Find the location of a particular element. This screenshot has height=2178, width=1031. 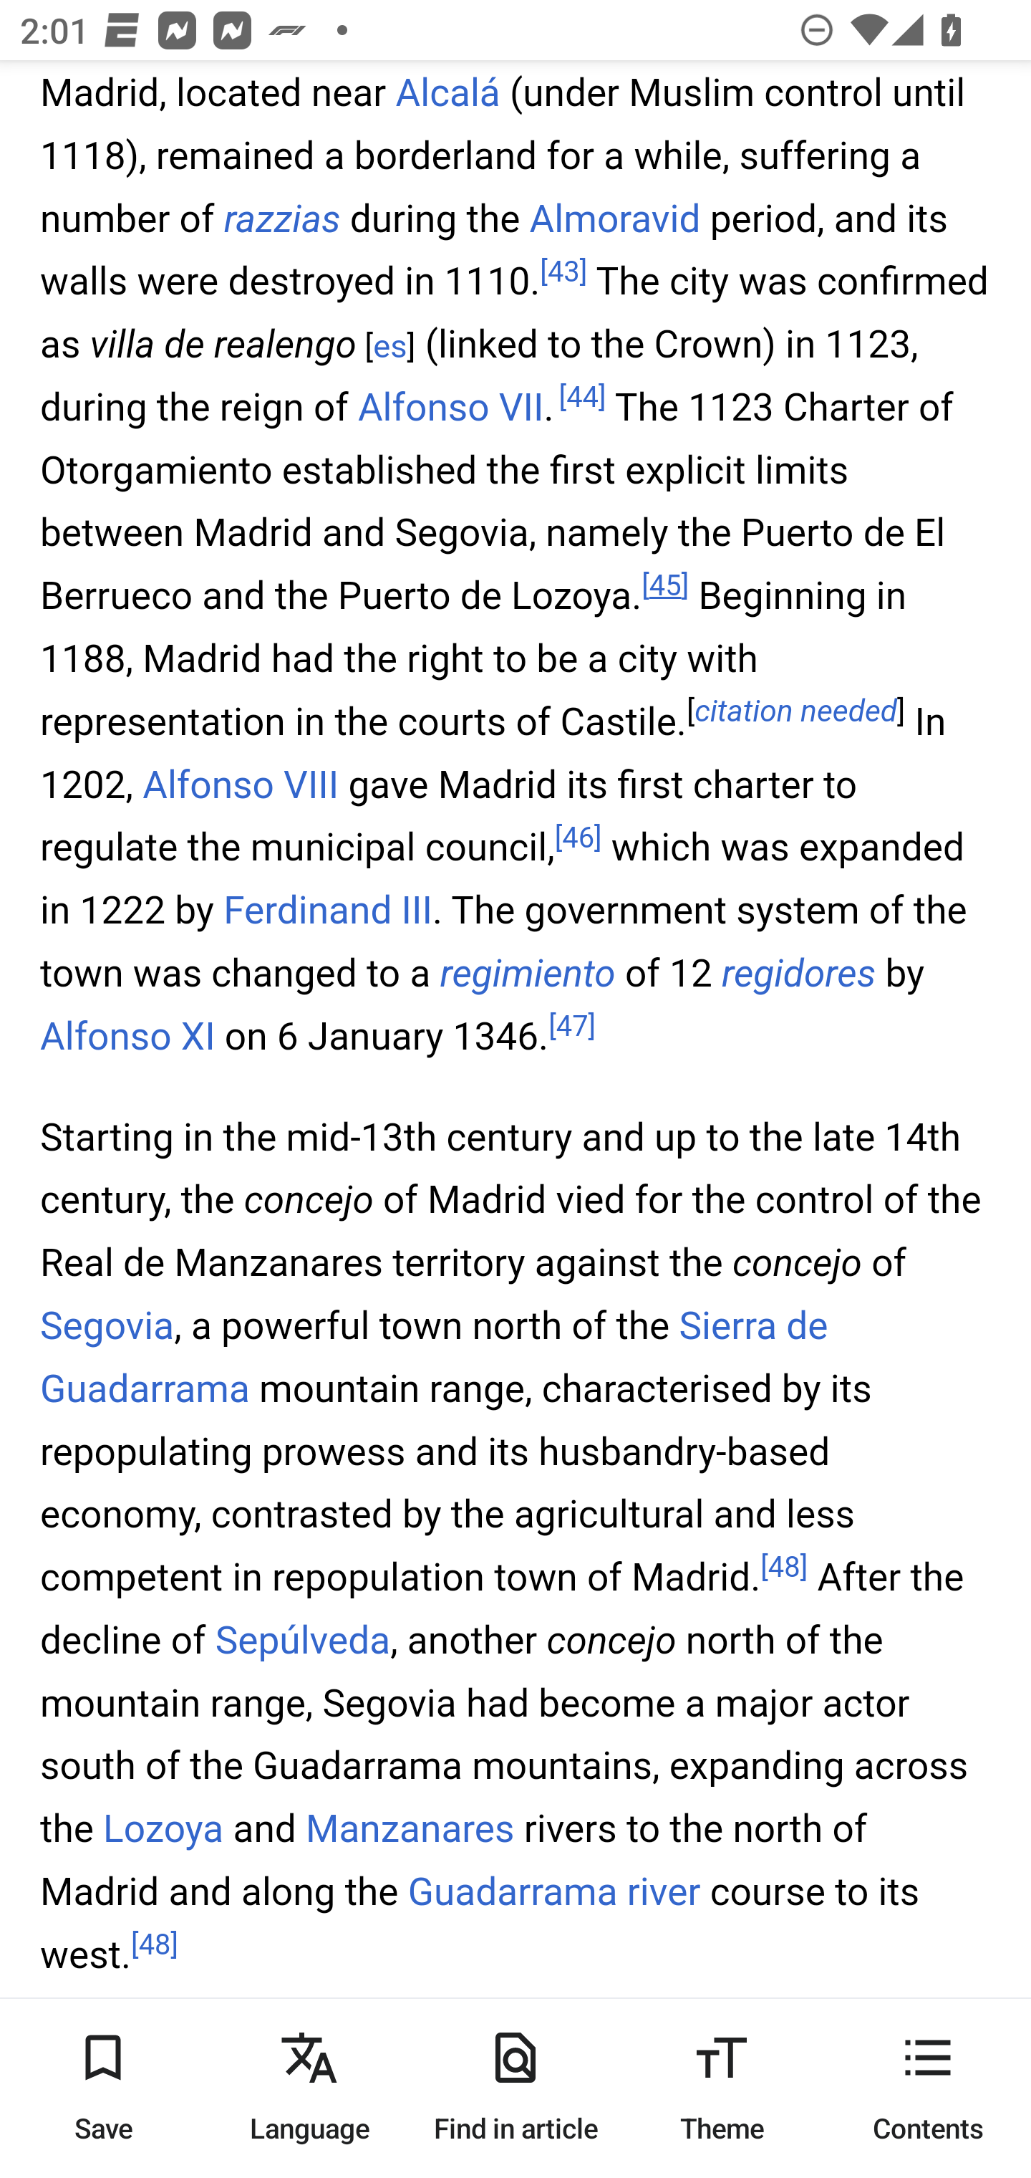

[] [ 46 ] is located at coordinates (579, 838).